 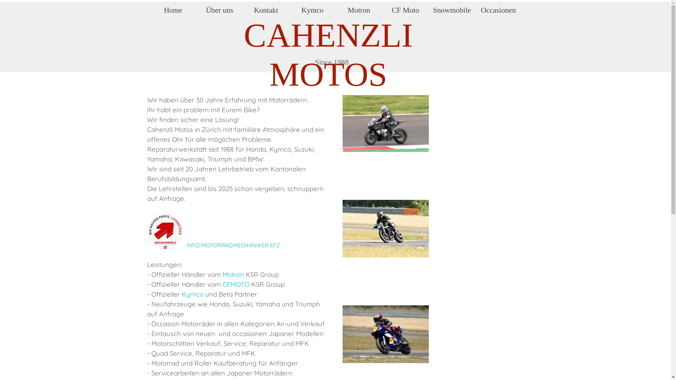 What do you see at coordinates (193, 294) in the screenshot?
I see `Kymco` at bounding box center [193, 294].